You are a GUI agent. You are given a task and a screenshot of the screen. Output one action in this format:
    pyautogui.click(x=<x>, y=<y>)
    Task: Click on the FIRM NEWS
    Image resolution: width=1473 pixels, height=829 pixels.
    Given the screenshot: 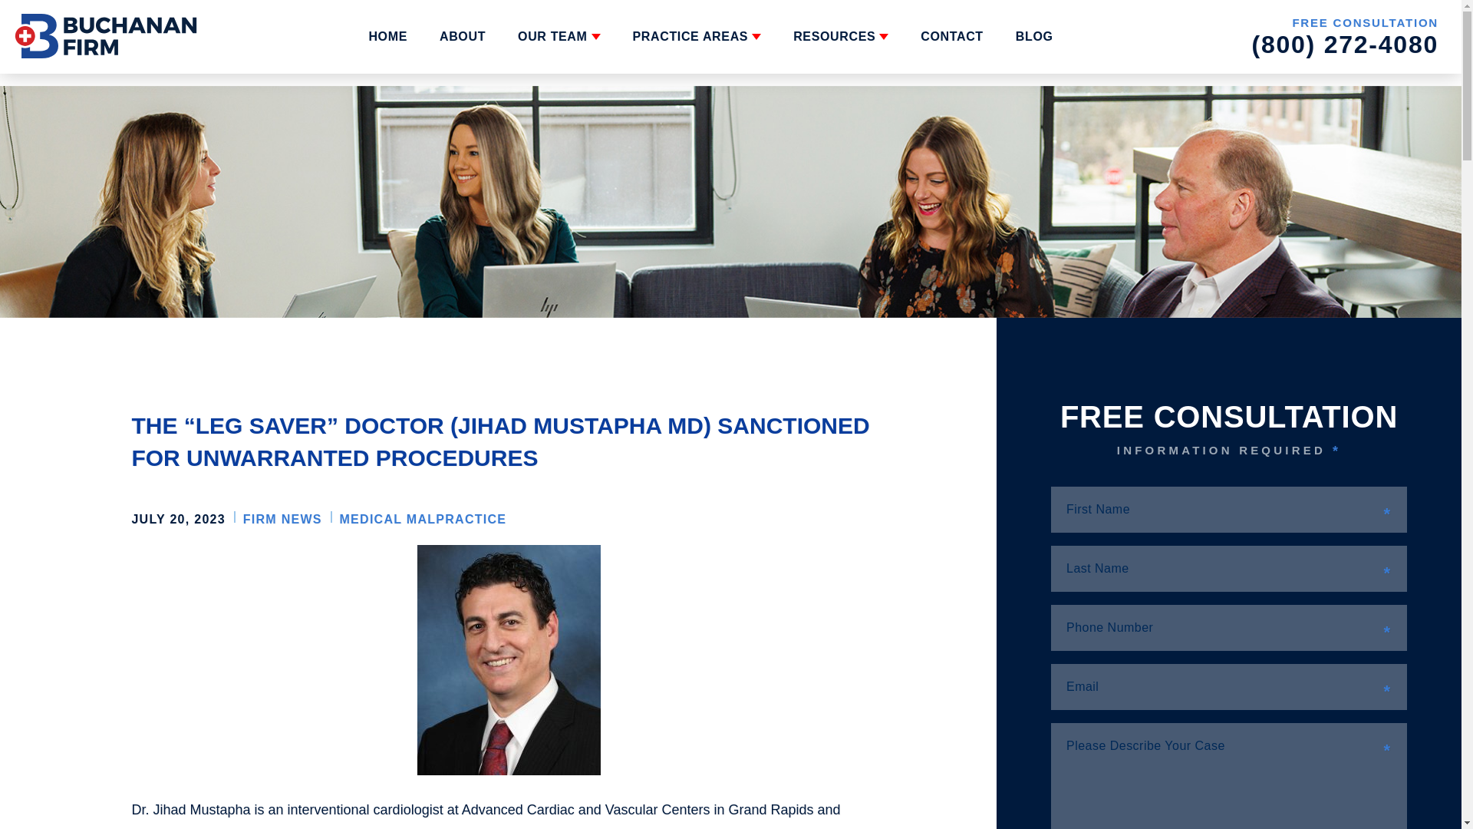 What is the action you would take?
    pyautogui.click(x=282, y=519)
    